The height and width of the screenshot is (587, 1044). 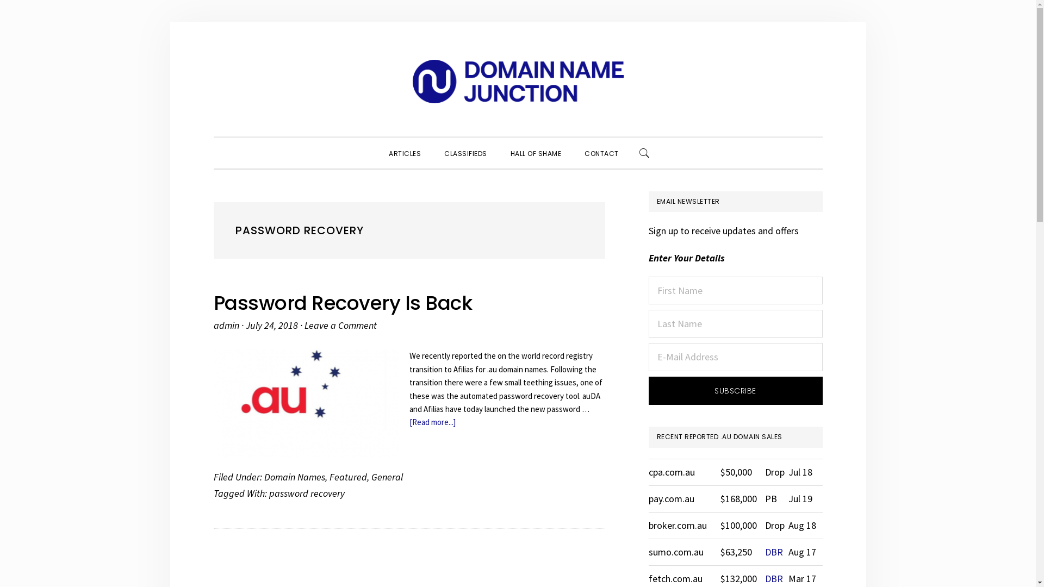 What do you see at coordinates (601, 153) in the screenshot?
I see `CONTACT` at bounding box center [601, 153].